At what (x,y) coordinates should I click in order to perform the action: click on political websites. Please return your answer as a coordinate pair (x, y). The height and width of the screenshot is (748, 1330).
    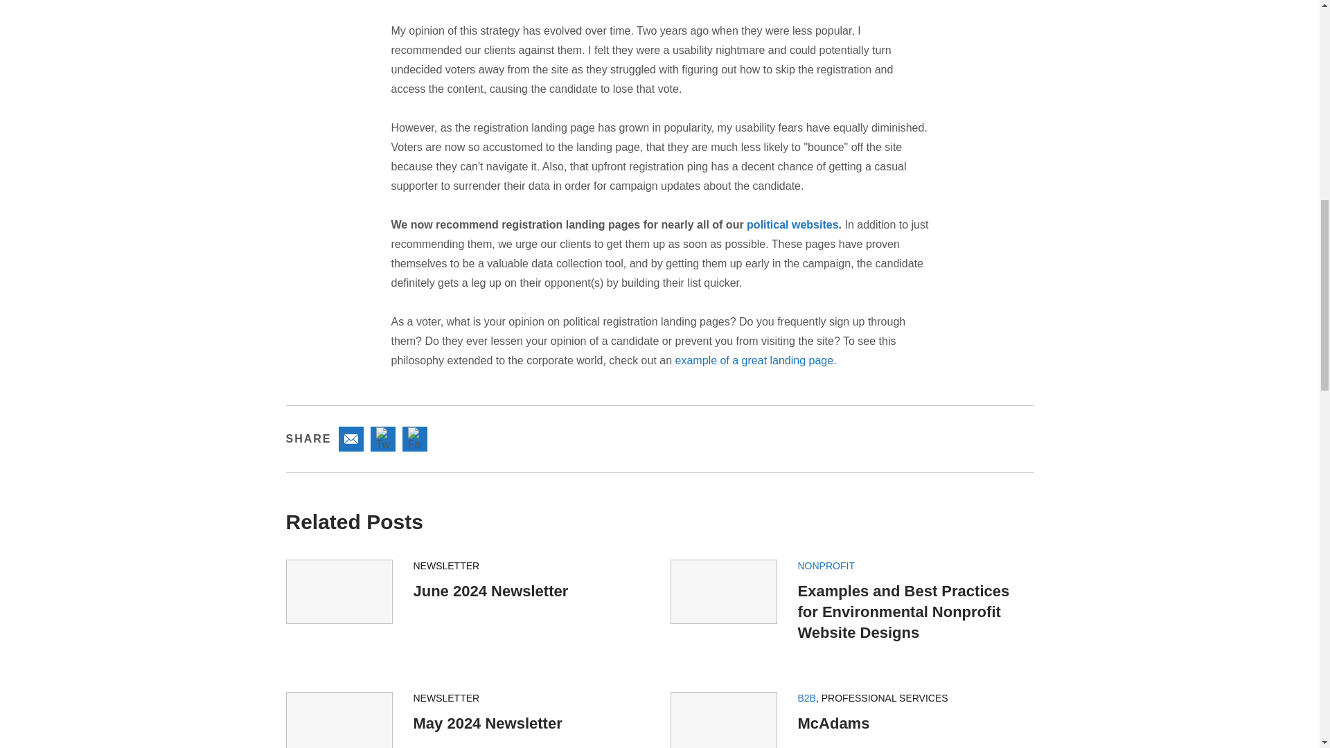
    Looking at the image, I should click on (792, 224).